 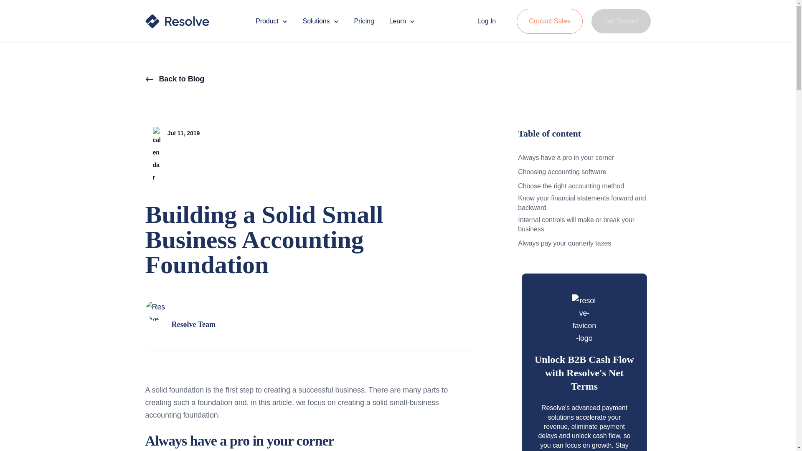 I want to click on Solutions, so click(x=321, y=21).